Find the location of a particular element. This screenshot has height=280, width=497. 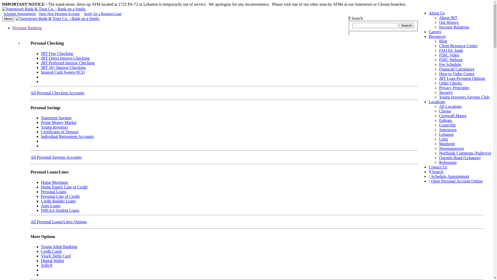

Careers is located at coordinates (435, 32).